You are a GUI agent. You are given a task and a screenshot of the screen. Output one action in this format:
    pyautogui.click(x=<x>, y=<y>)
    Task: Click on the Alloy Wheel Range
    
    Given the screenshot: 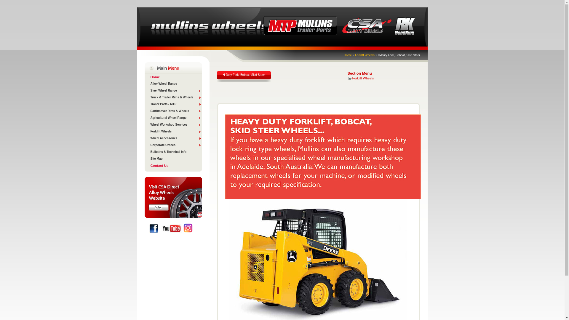 What is the action you would take?
    pyautogui.click(x=173, y=84)
    